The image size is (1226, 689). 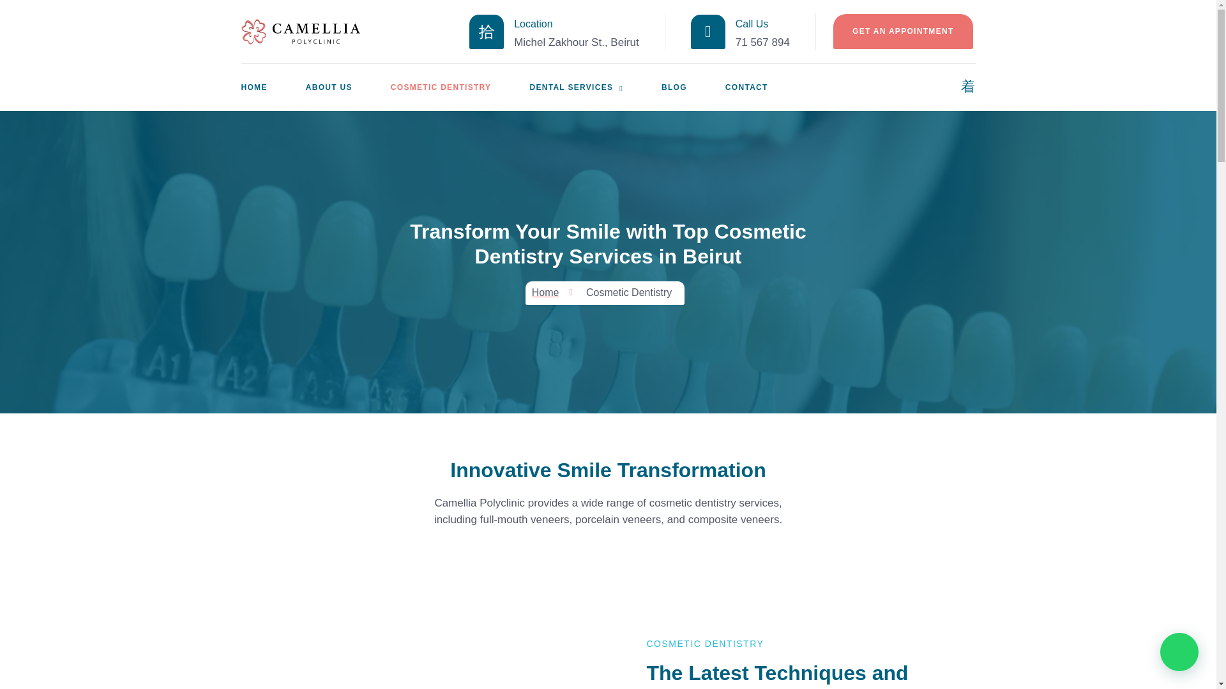 What do you see at coordinates (766, 87) in the screenshot?
I see `CONTACT` at bounding box center [766, 87].